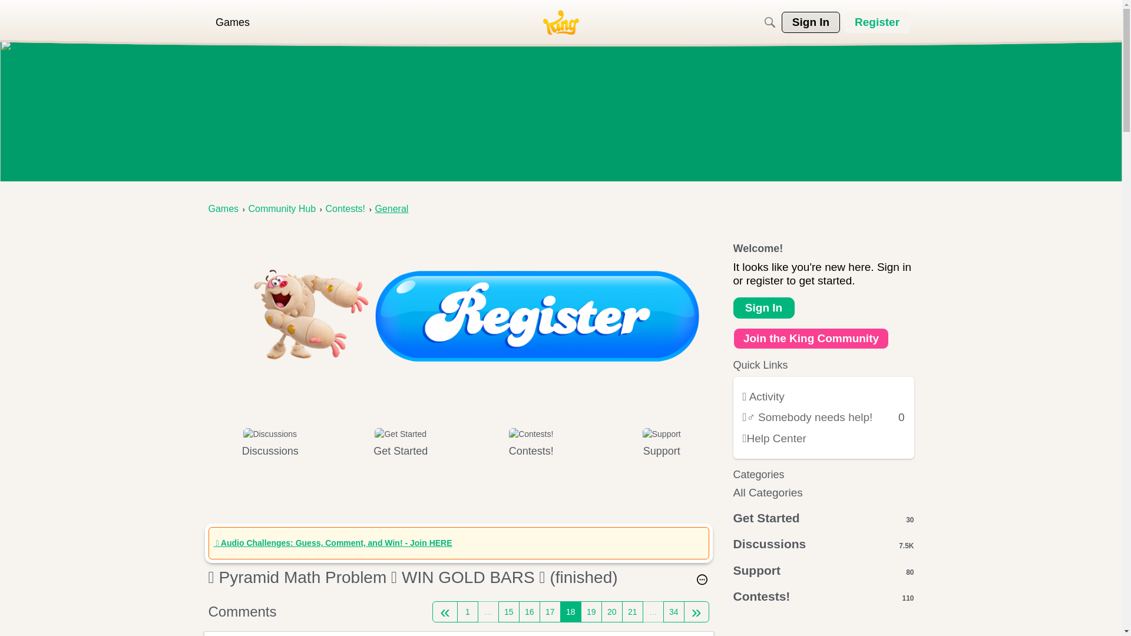 The height and width of the screenshot is (636, 1131). I want to click on Games, so click(223, 208).